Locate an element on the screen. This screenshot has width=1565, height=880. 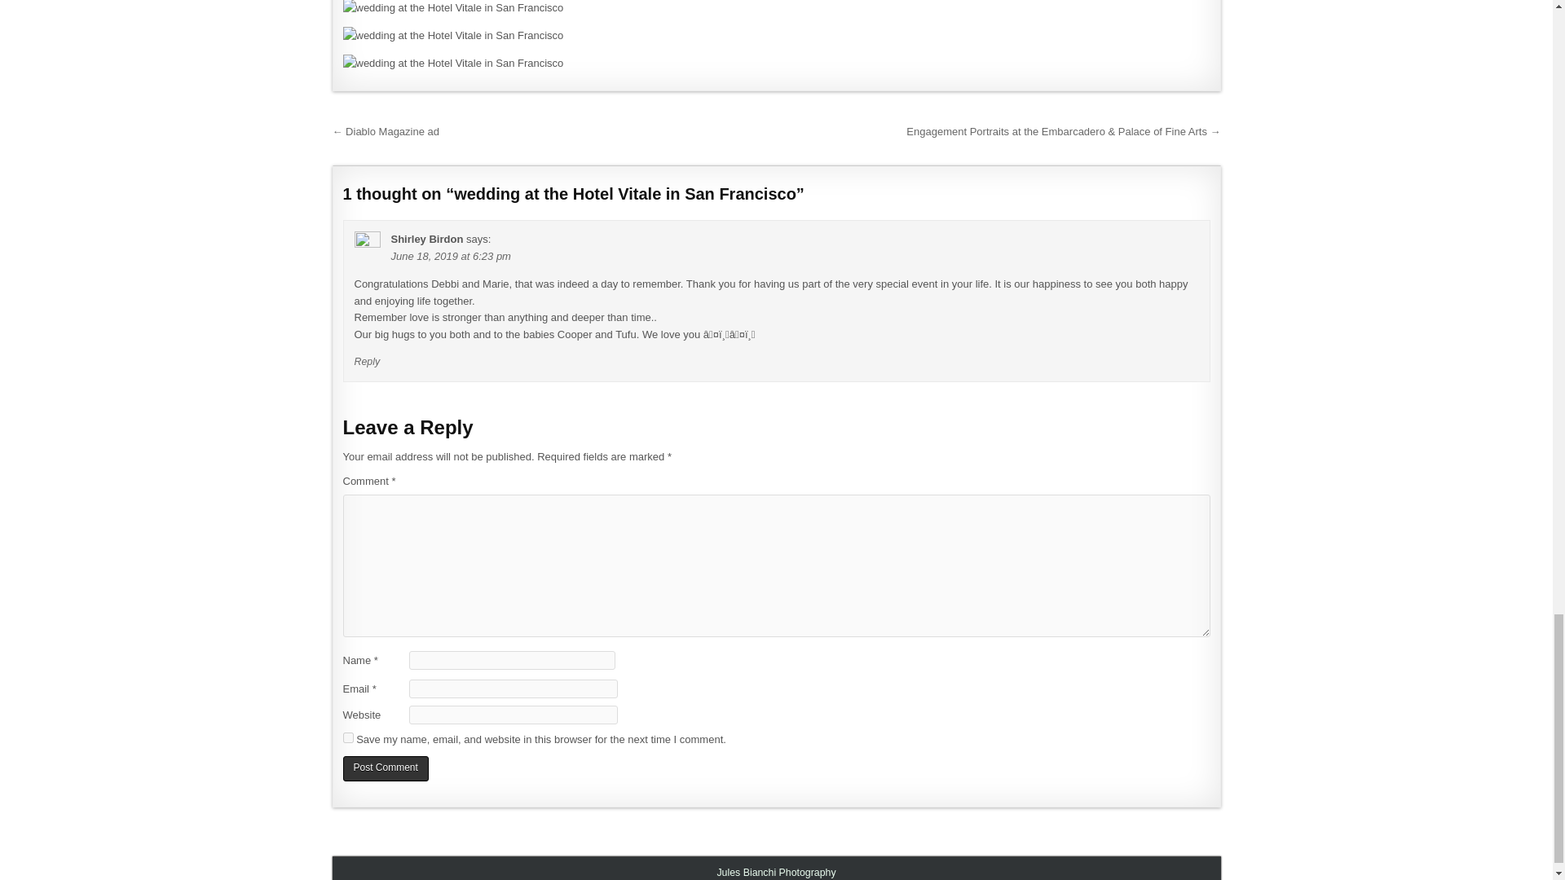
Post Comment is located at coordinates (385, 768).